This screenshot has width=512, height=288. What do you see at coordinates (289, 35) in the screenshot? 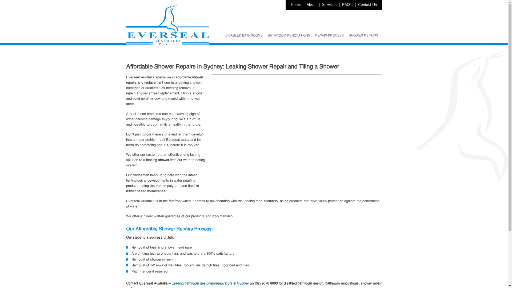
I see `BATHROOM RENOVATIONS` at bounding box center [289, 35].